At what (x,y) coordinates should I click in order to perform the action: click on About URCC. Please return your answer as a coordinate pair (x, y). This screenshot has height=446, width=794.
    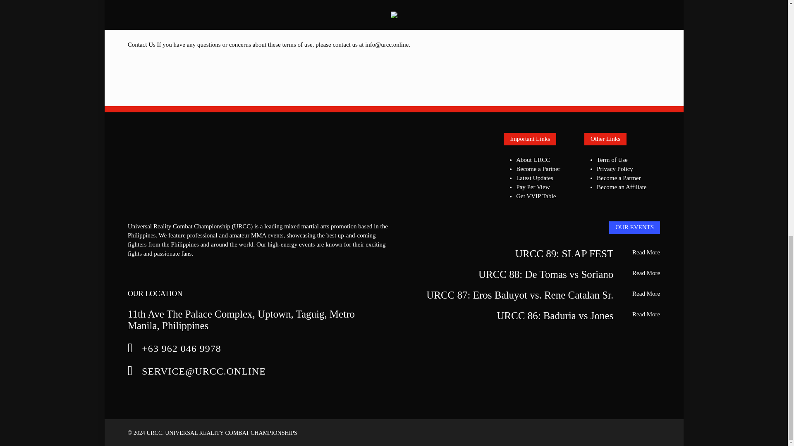
    Looking at the image, I should click on (533, 160).